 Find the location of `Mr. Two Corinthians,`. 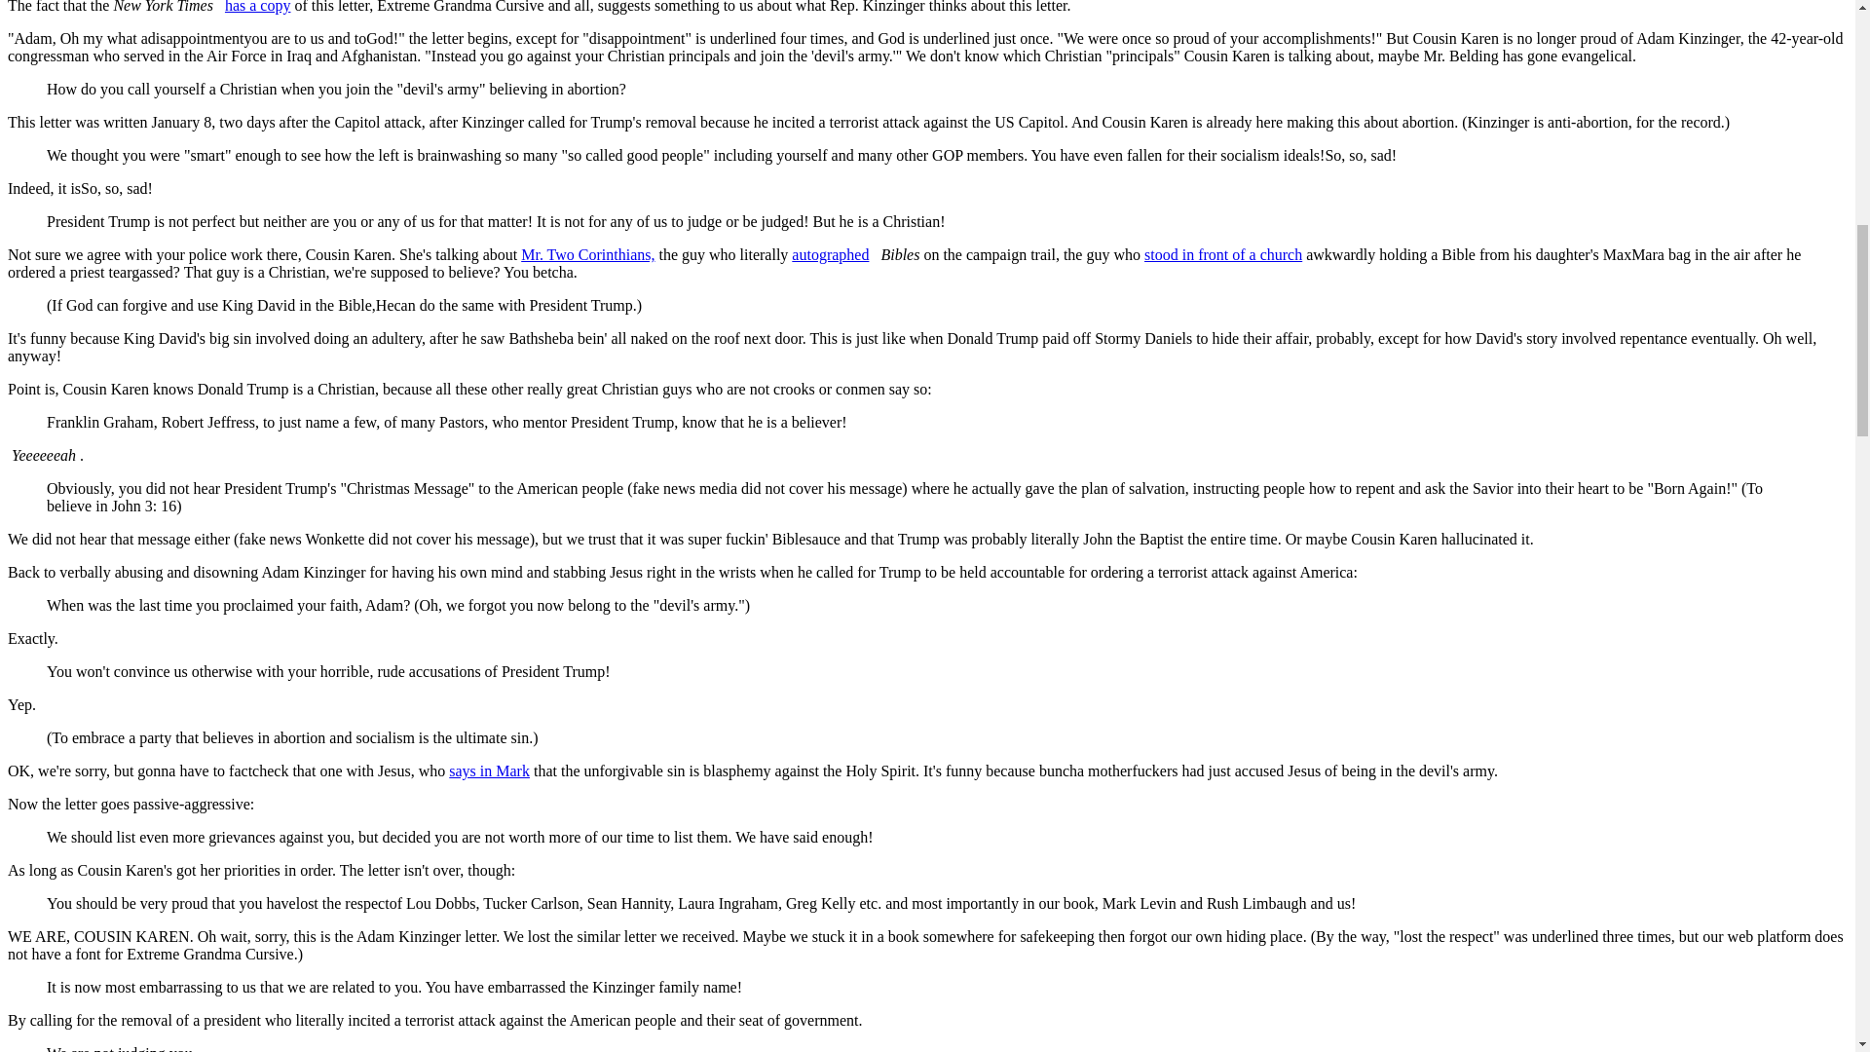

Mr. Two Corinthians, is located at coordinates (588, 254).